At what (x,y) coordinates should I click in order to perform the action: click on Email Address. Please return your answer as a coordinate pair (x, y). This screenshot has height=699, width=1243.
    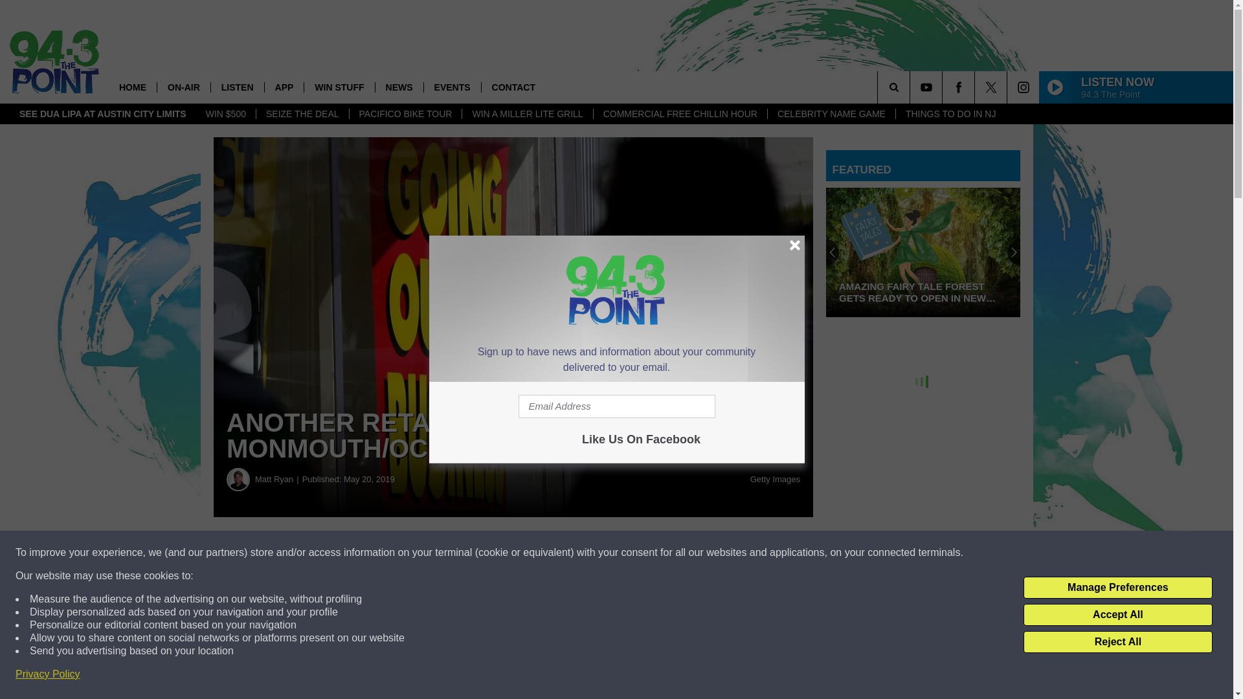
    Looking at the image, I should click on (616, 406).